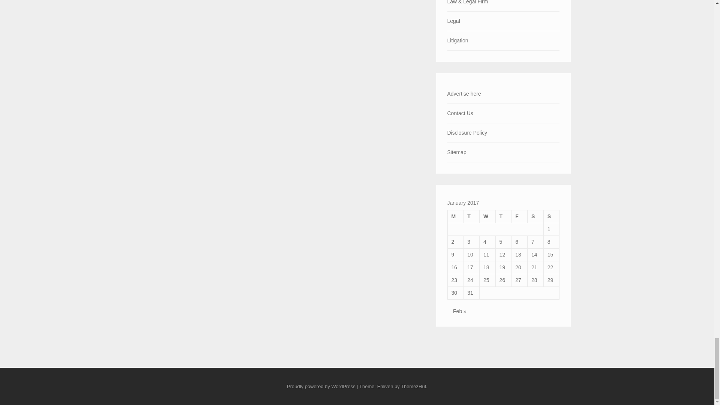 This screenshot has height=405, width=720. What do you see at coordinates (503, 216) in the screenshot?
I see `Thursday` at bounding box center [503, 216].